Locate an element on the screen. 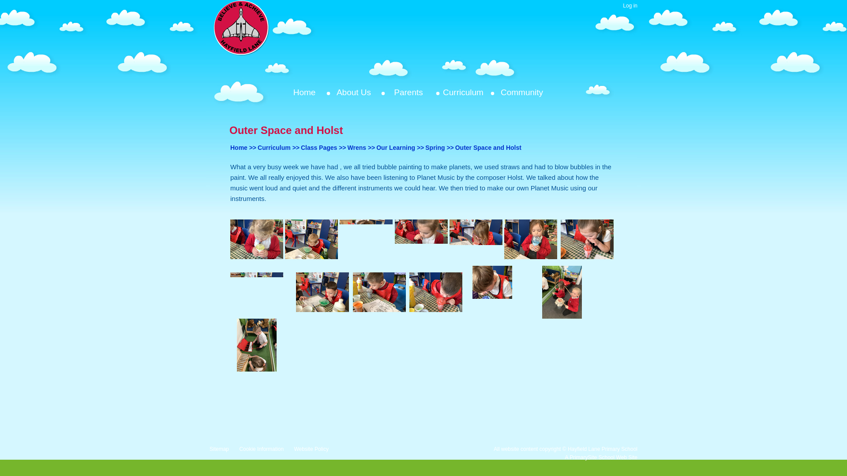  Outer Space and Holst is located at coordinates (488, 148).